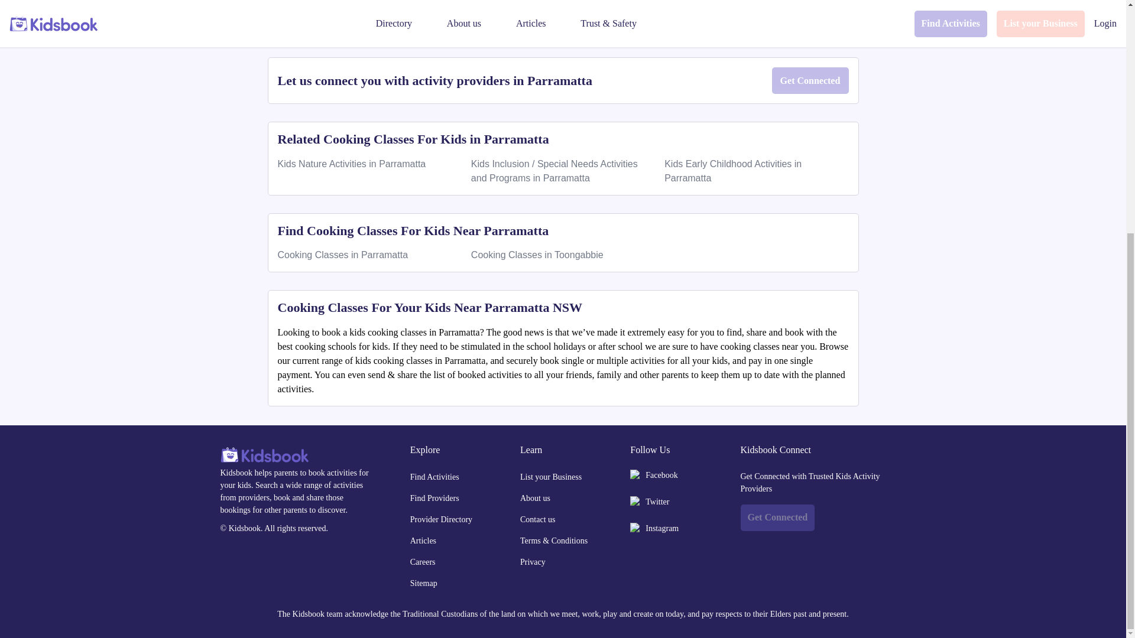 This screenshot has height=638, width=1135. What do you see at coordinates (447, 477) in the screenshot?
I see `Find Activities` at bounding box center [447, 477].